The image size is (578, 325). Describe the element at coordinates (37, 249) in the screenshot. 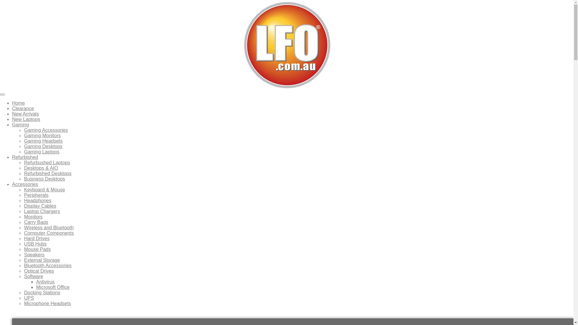

I see `Mouse Pads` at that location.